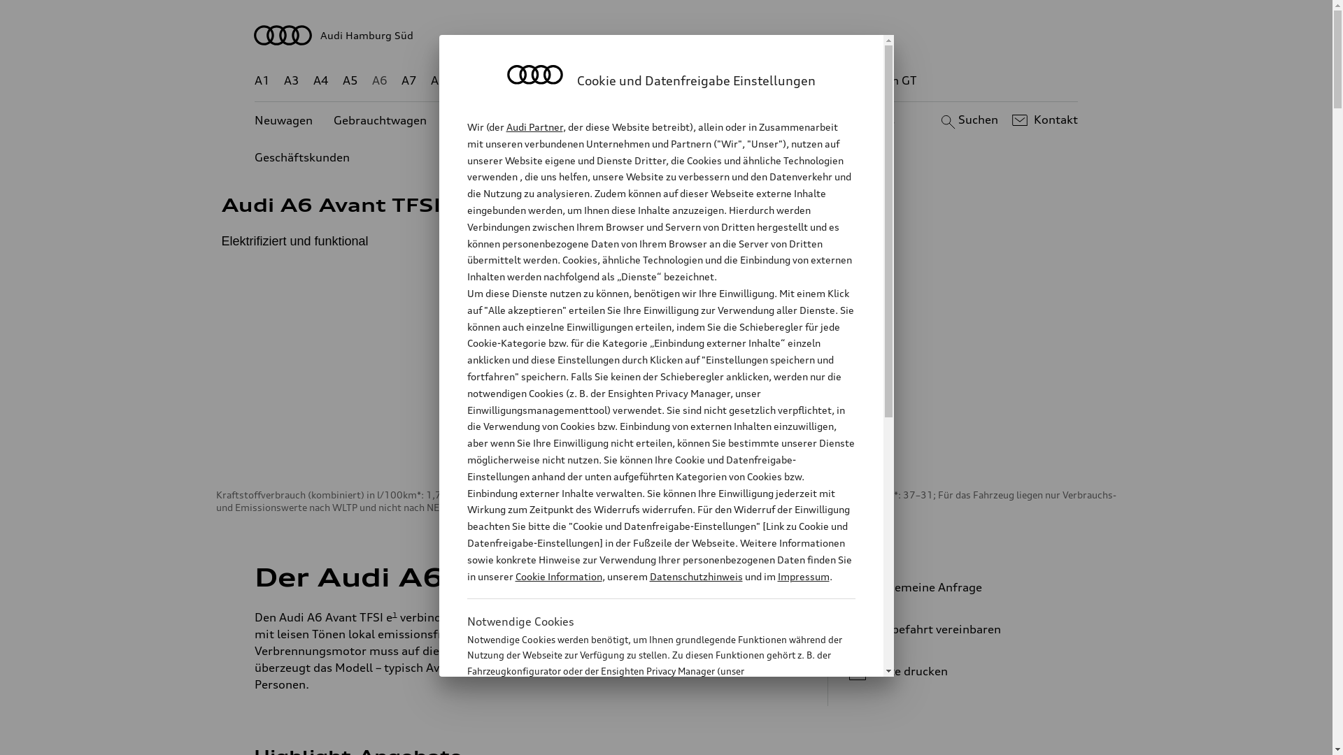  What do you see at coordinates (964, 671) in the screenshot?
I see `Seite drucken` at bounding box center [964, 671].